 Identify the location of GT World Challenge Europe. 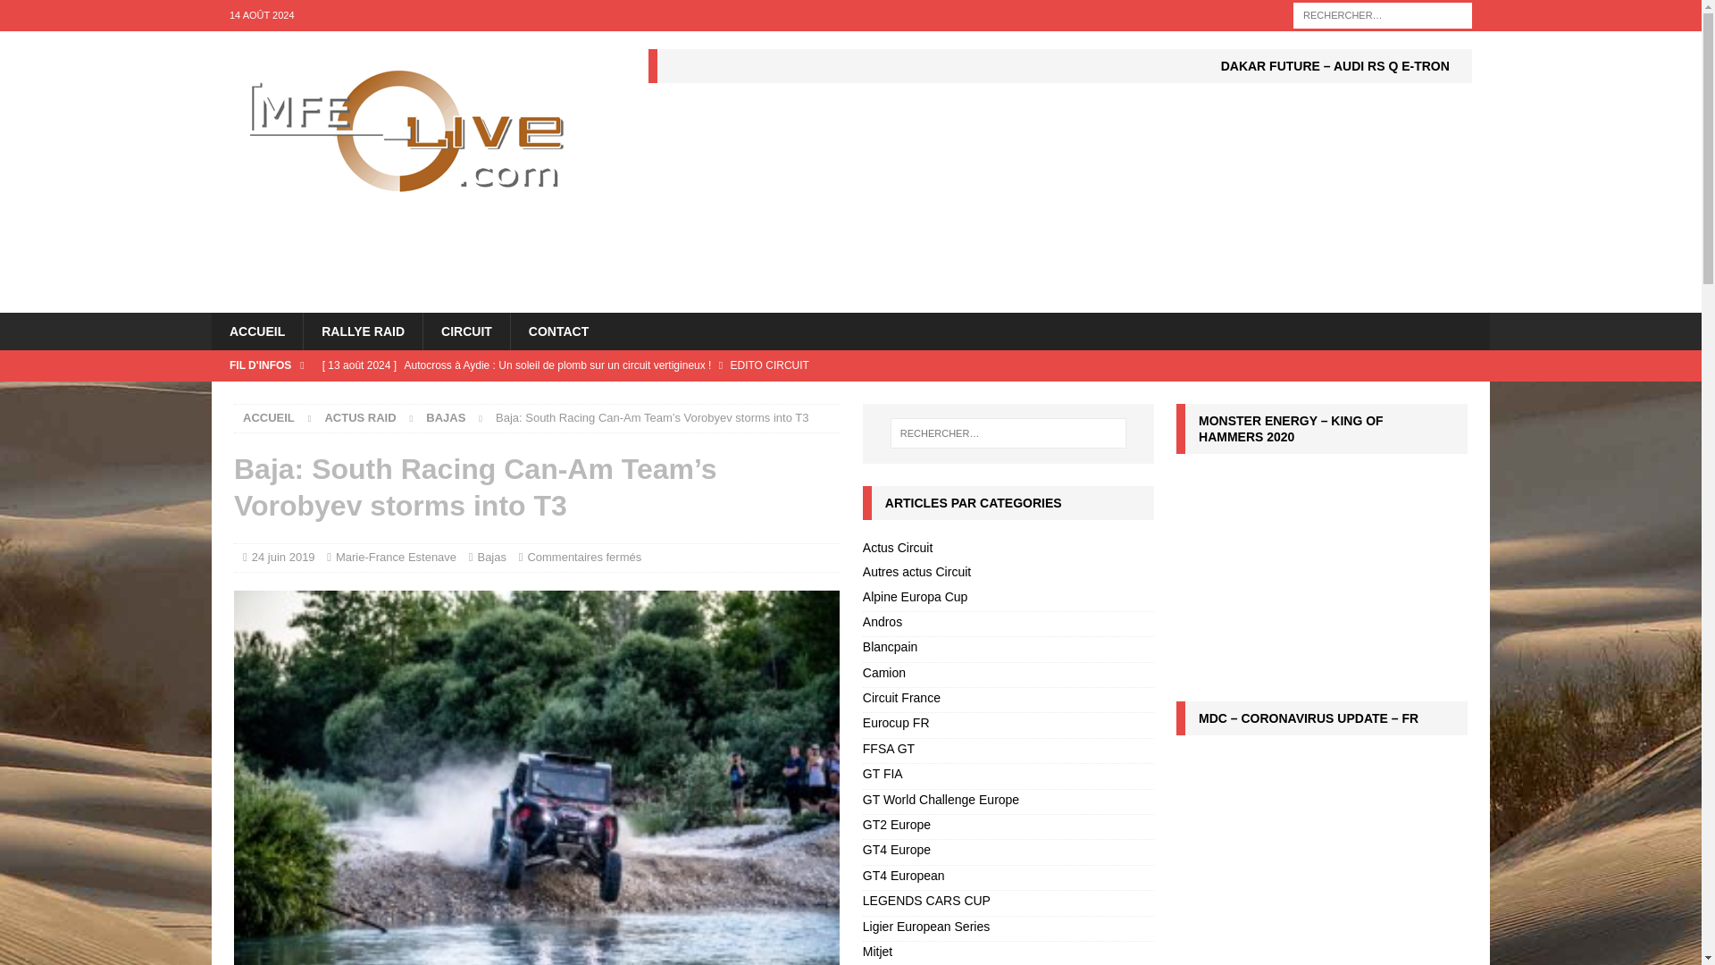
(1008, 802).